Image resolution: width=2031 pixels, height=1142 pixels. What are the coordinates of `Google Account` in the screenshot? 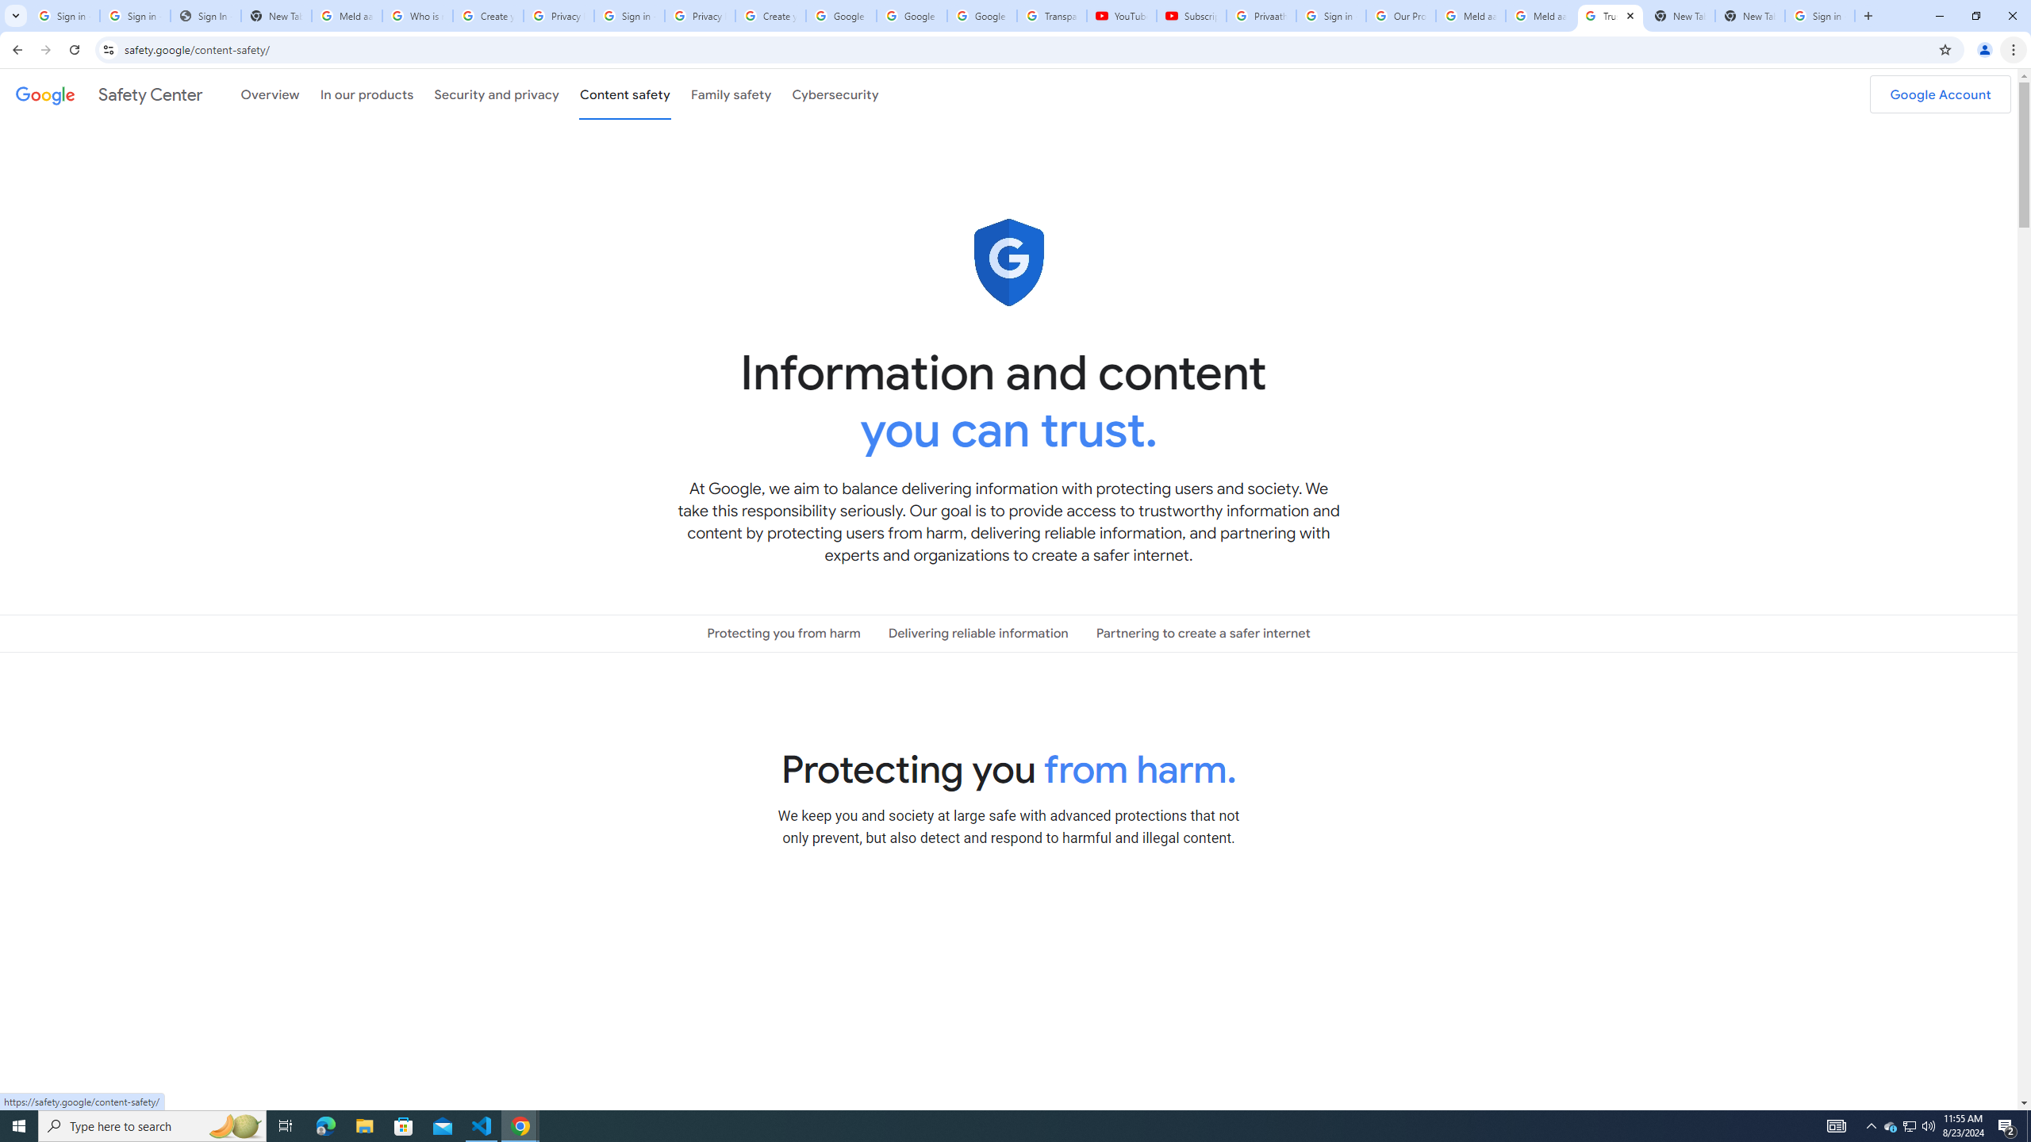 It's located at (1941, 94).